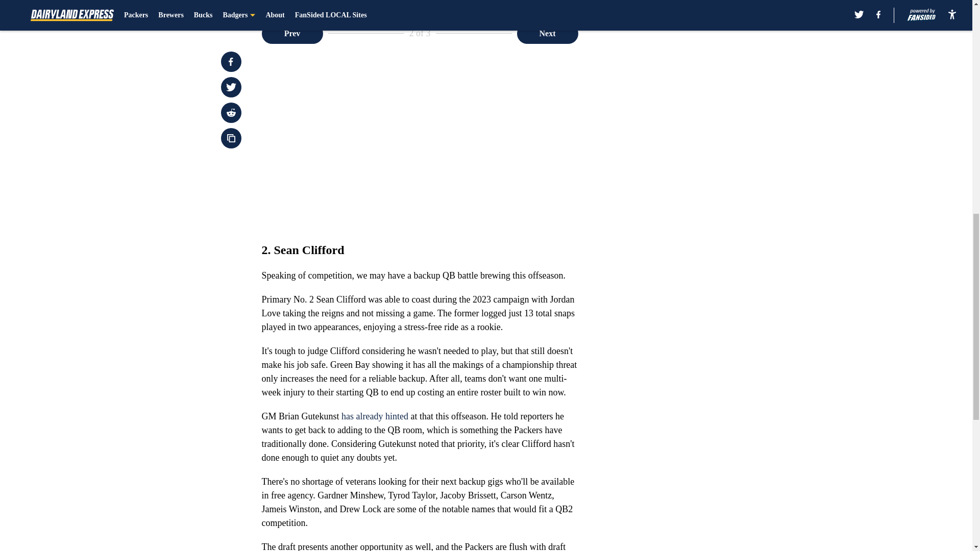  Describe the element at coordinates (292, 34) in the screenshot. I see `Prev` at that location.